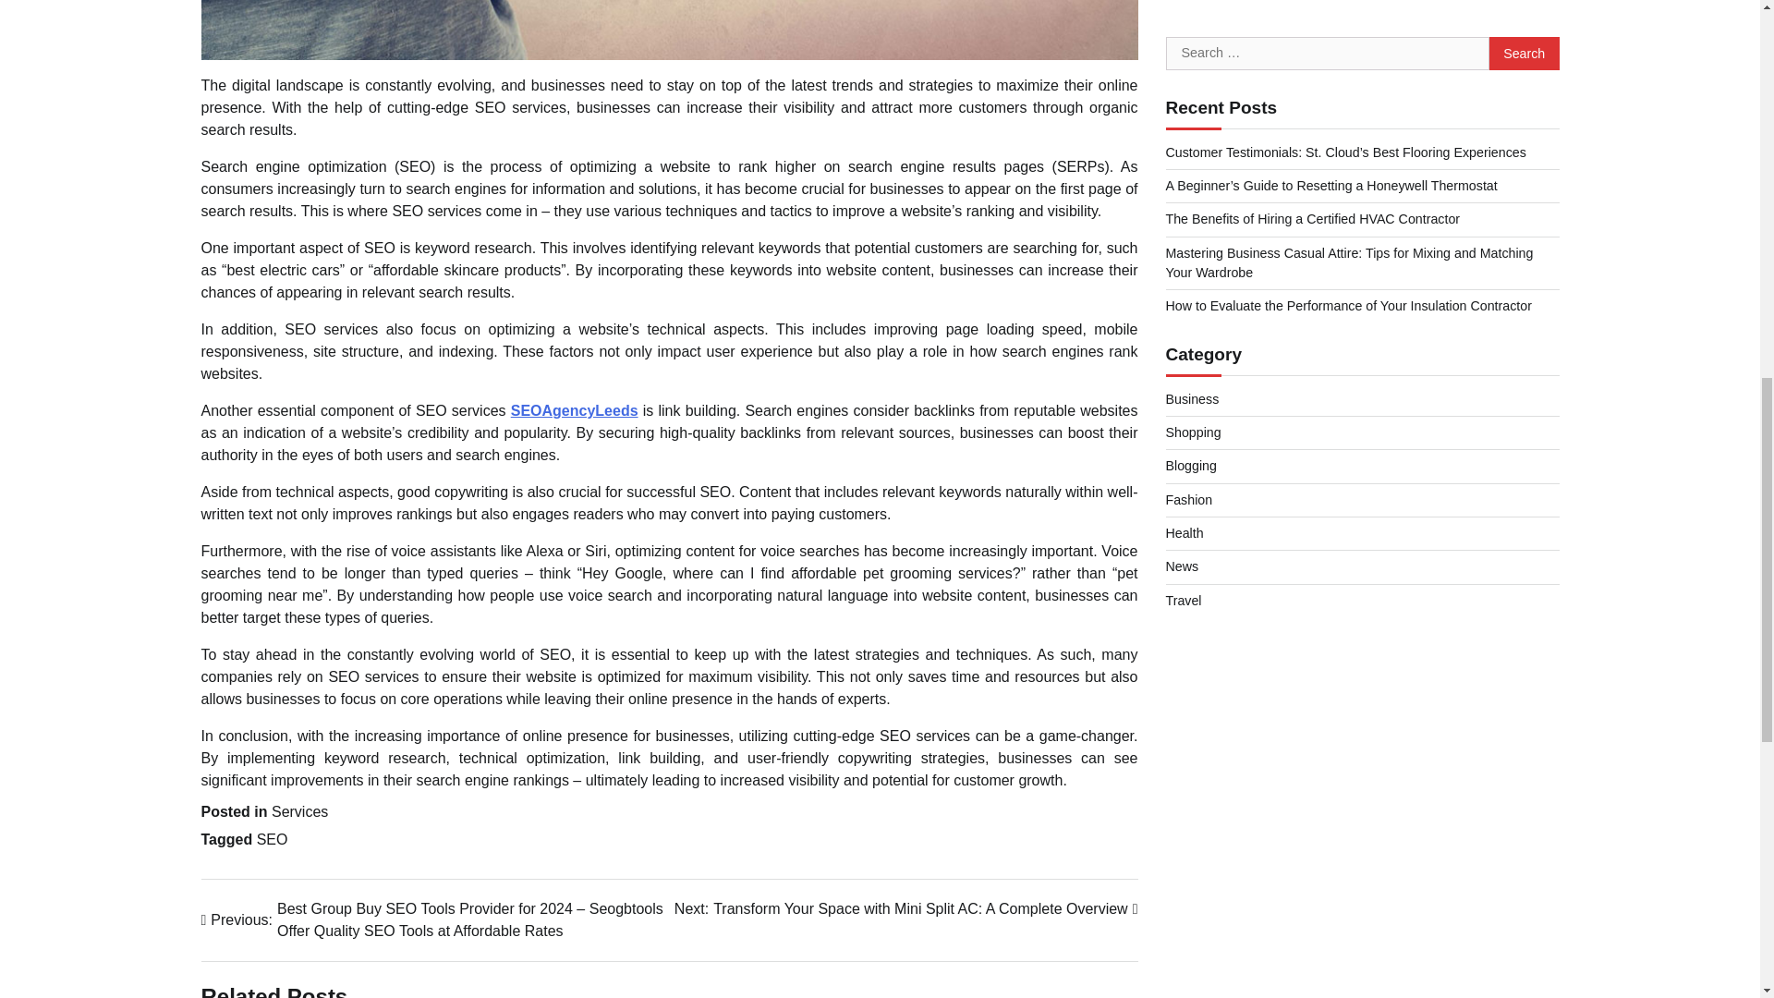 Image resolution: width=1774 pixels, height=998 pixels. What do you see at coordinates (299, 811) in the screenshot?
I see `Services` at bounding box center [299, 811].